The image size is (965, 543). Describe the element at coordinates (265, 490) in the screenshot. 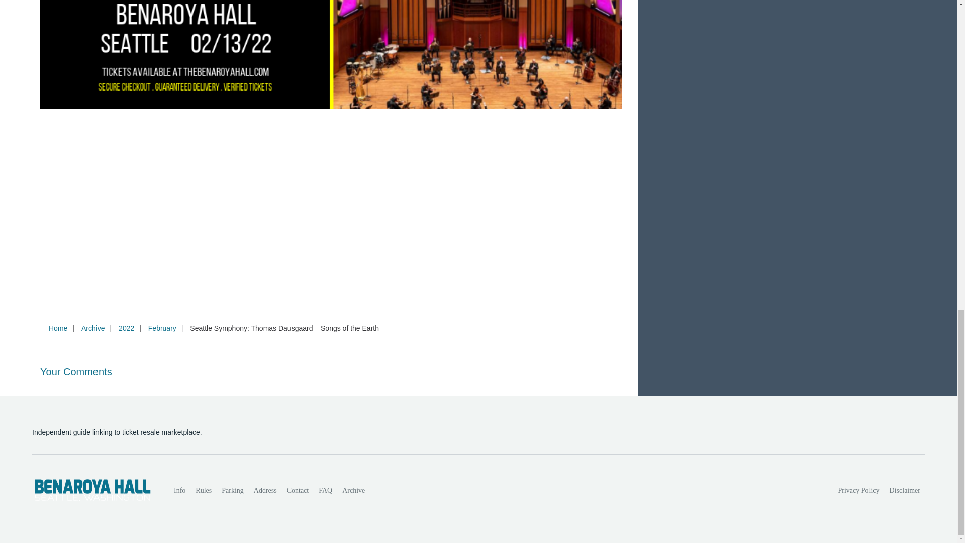

I see `Address` at that location.